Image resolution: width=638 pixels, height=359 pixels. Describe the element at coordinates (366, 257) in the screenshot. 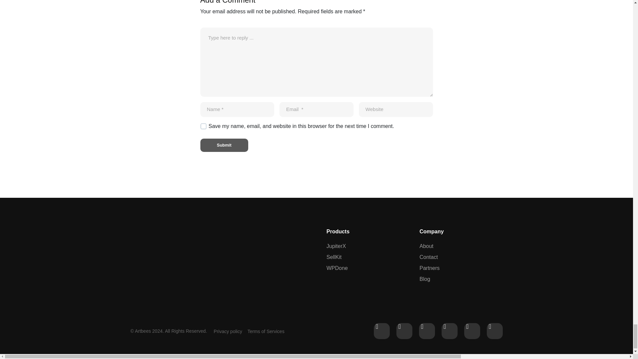

I see `SellKit` at that location.